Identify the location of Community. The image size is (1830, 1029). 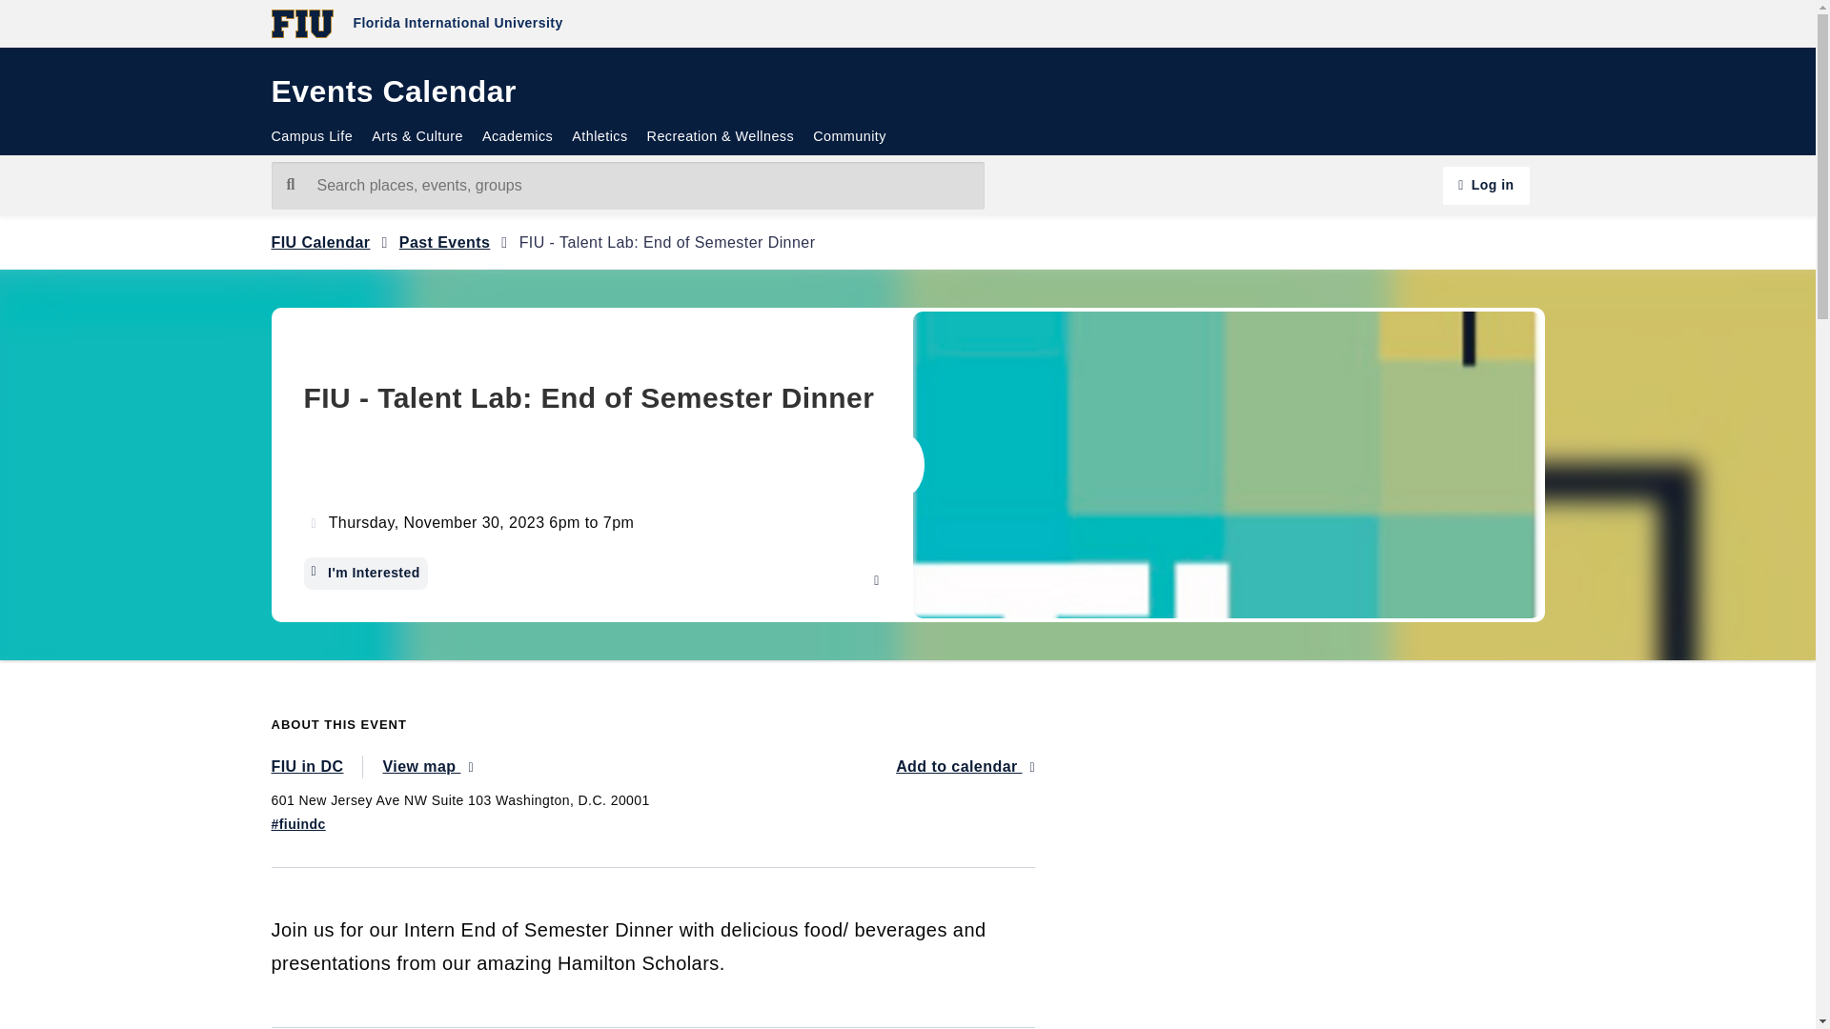
(849, 137).